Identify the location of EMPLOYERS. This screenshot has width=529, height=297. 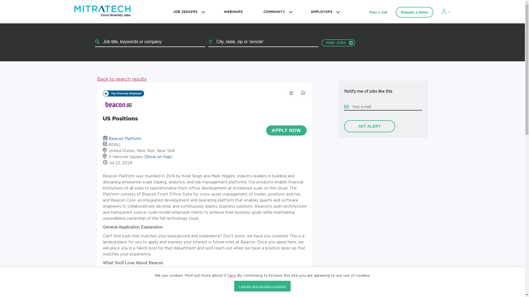
(324, 12).